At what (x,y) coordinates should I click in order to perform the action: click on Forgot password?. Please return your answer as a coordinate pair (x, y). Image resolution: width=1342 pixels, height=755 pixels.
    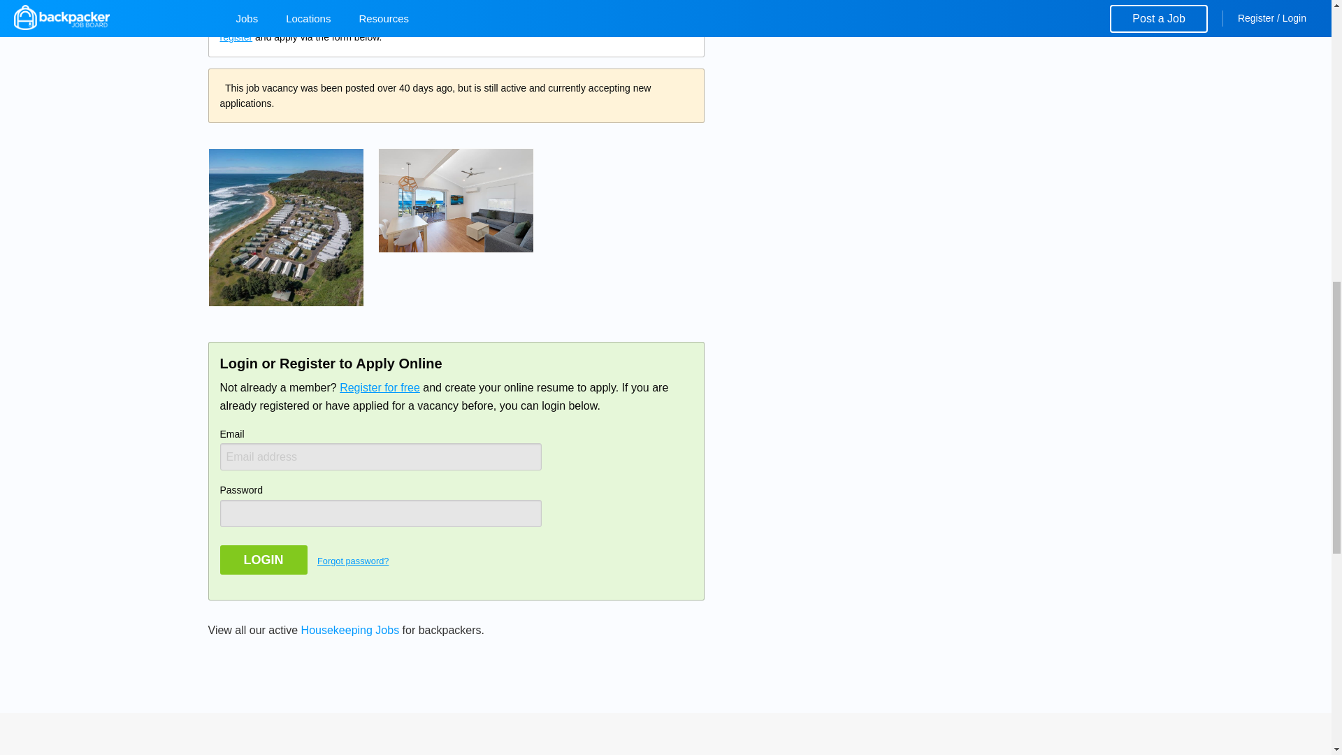
    Looking at the image, I should click on (352, 561).